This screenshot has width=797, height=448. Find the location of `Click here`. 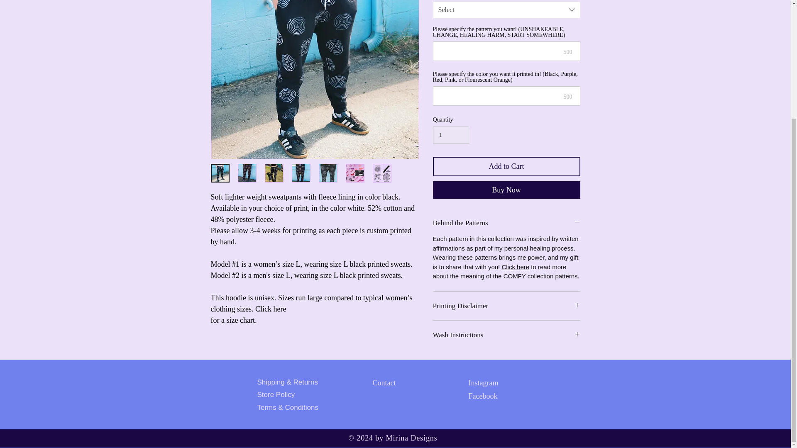

Click here is located at coordinates (515, 267).